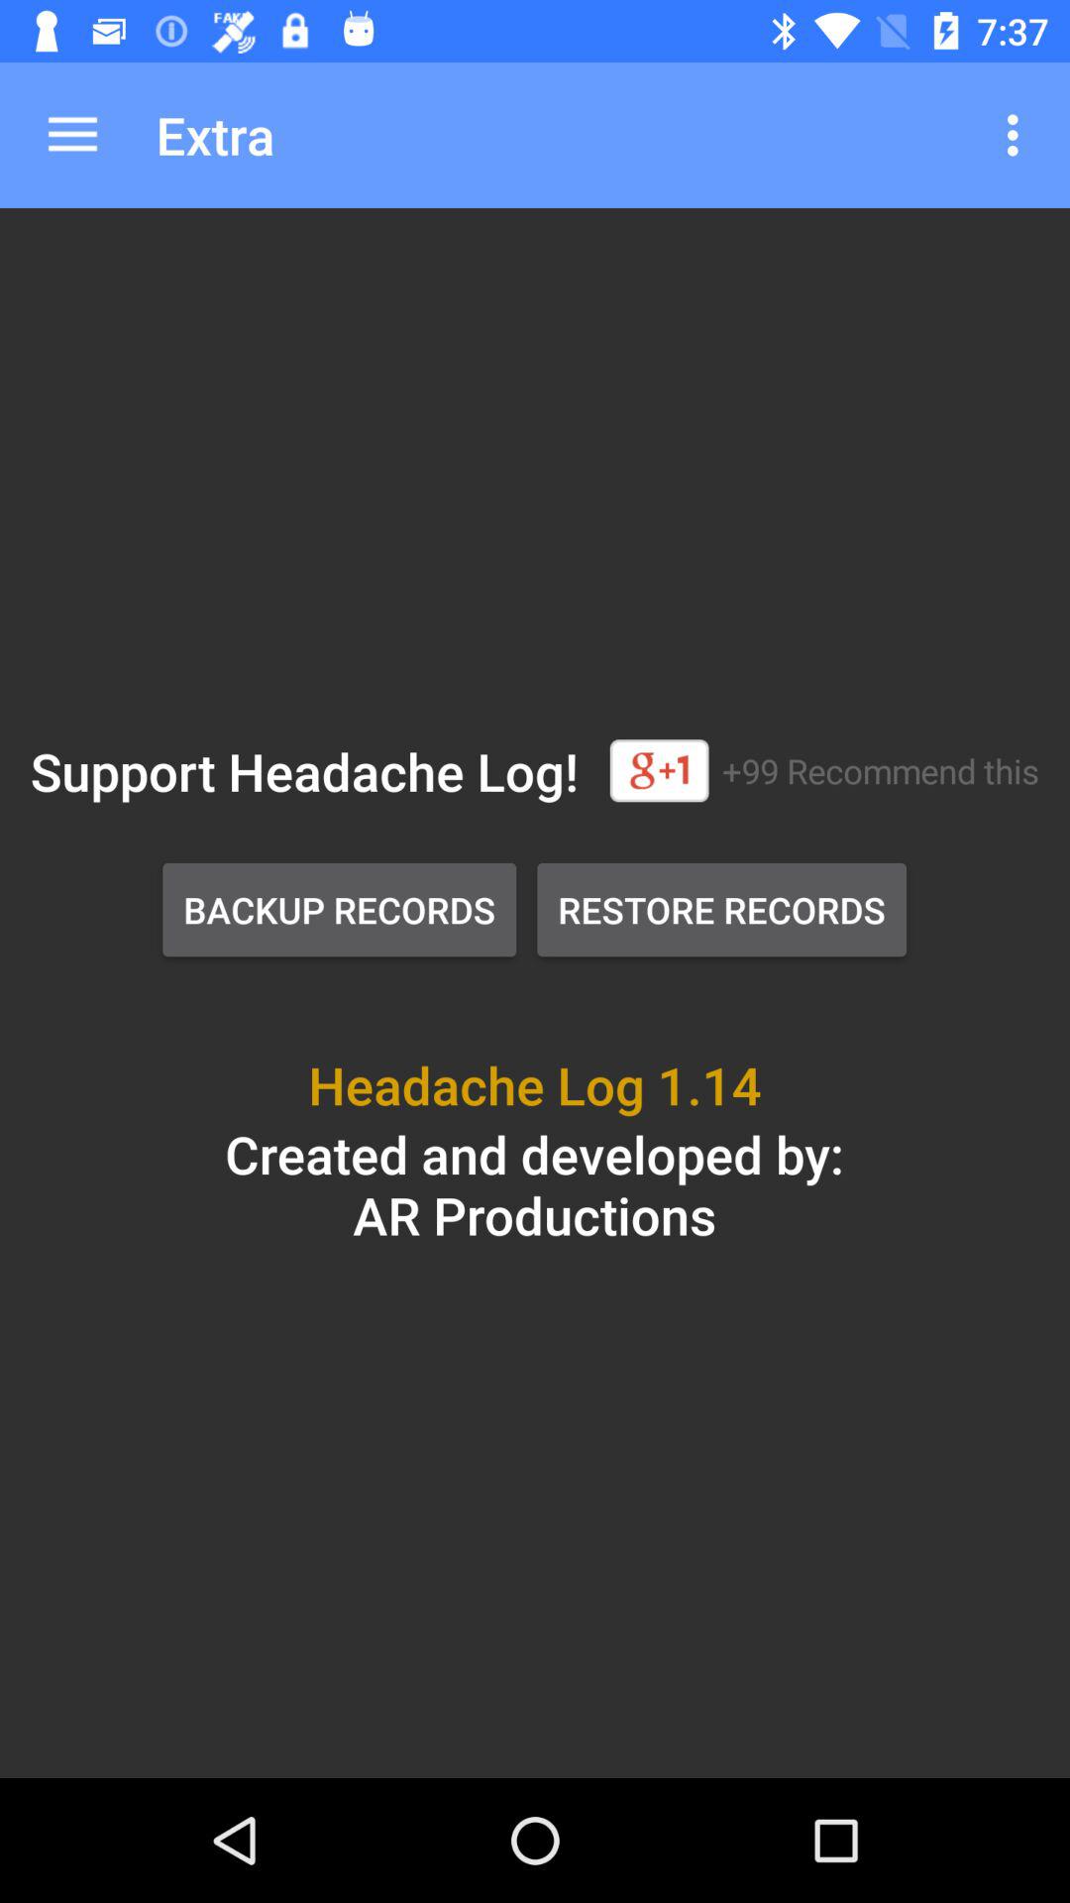 The image size is (1070, 1903). I want to click on select icon at the top right corner, so click(1018, 135).